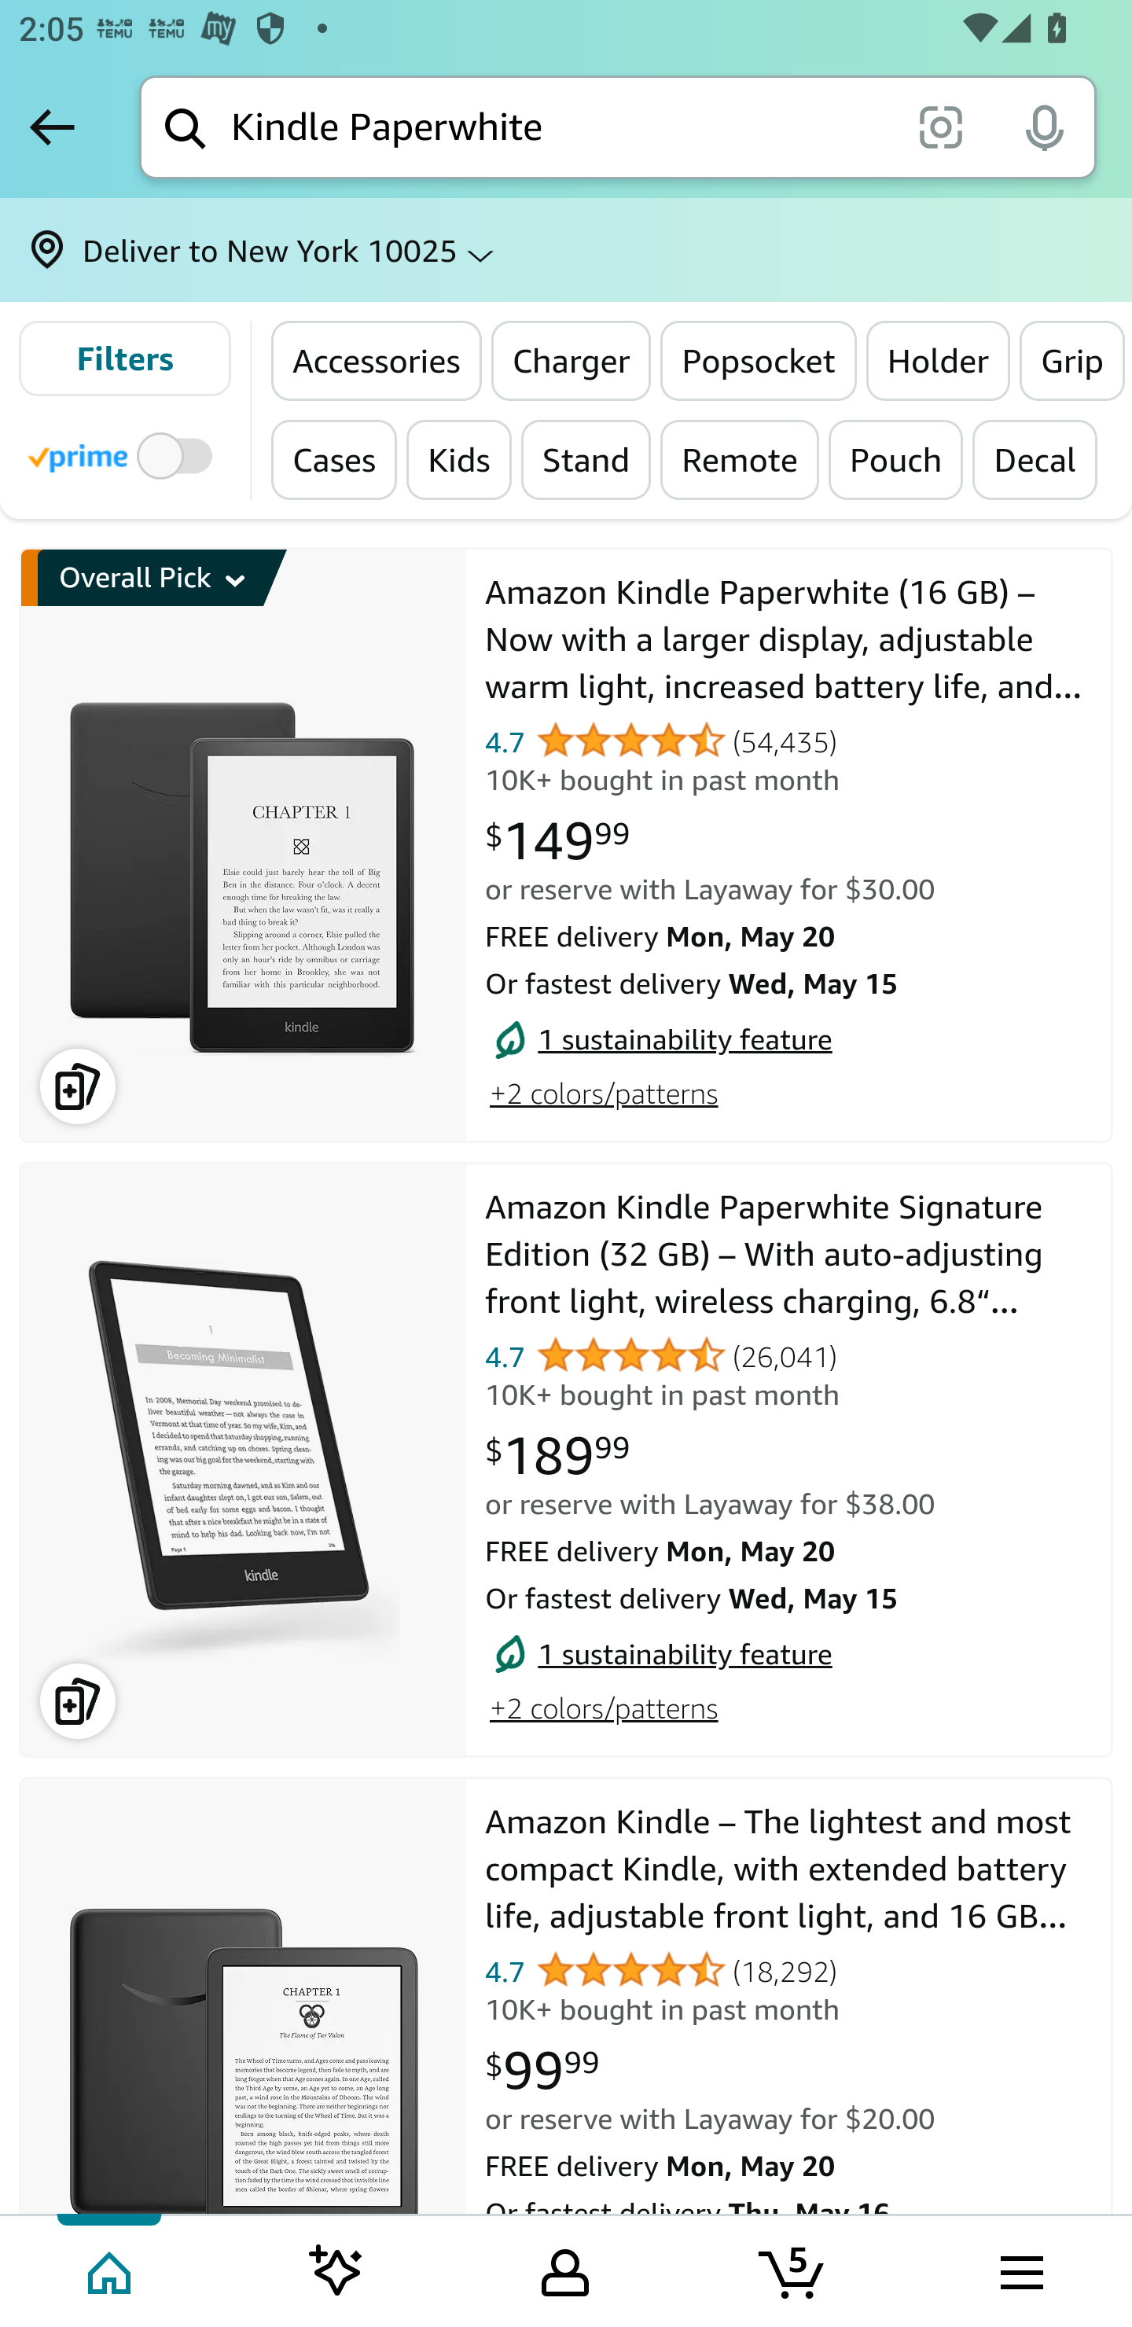  I want to click on Toggle to filter by Prime products Prime Eligible, so click(124, 454).